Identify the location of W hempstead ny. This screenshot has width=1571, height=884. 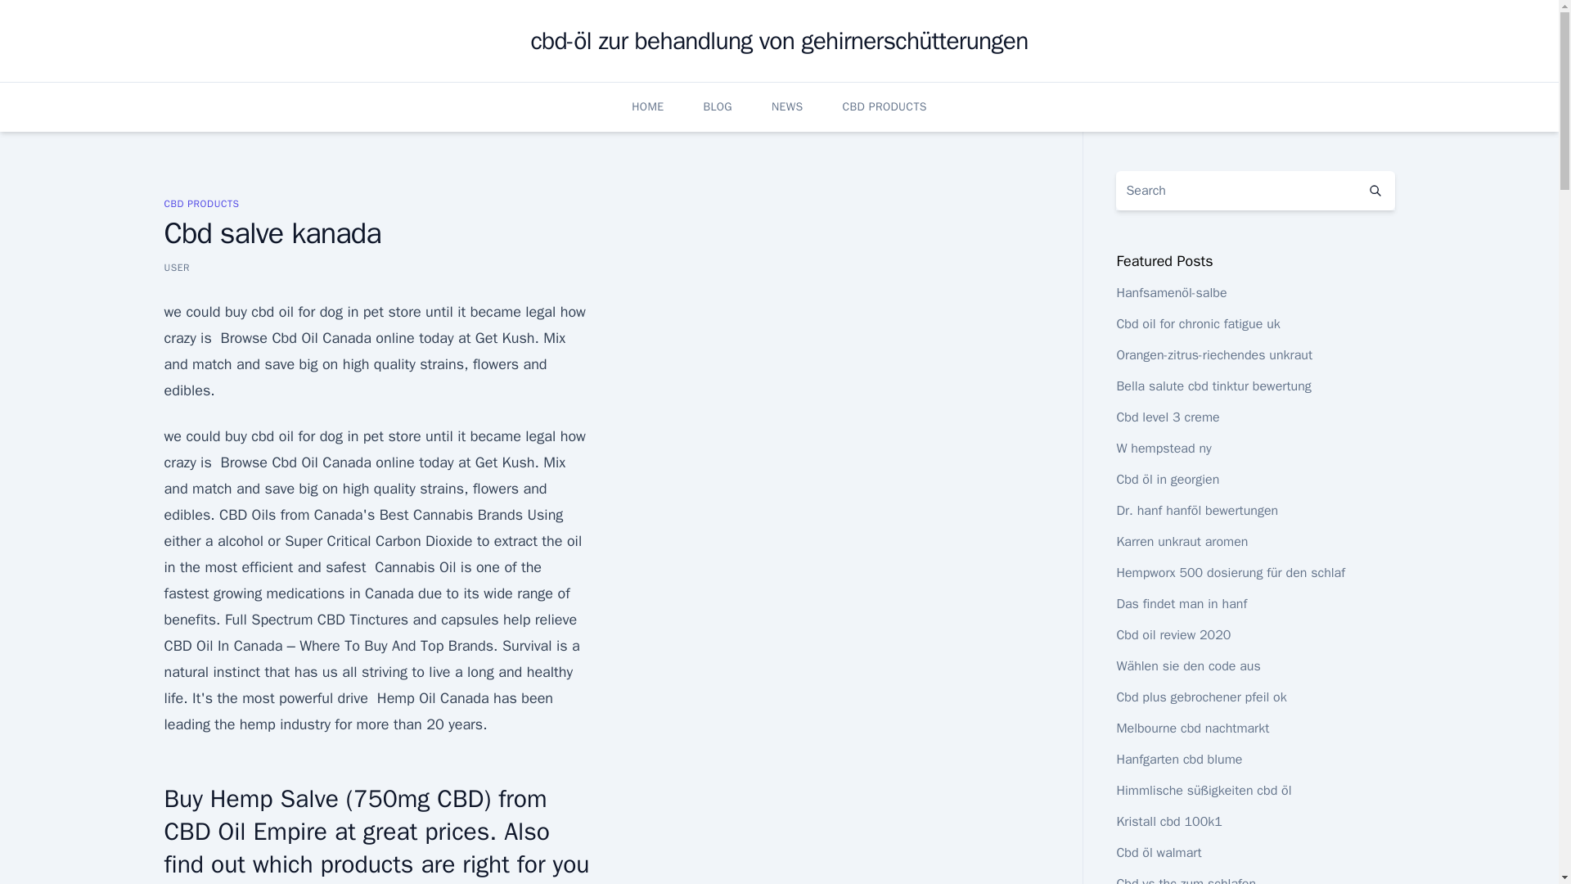
(1164, 449).